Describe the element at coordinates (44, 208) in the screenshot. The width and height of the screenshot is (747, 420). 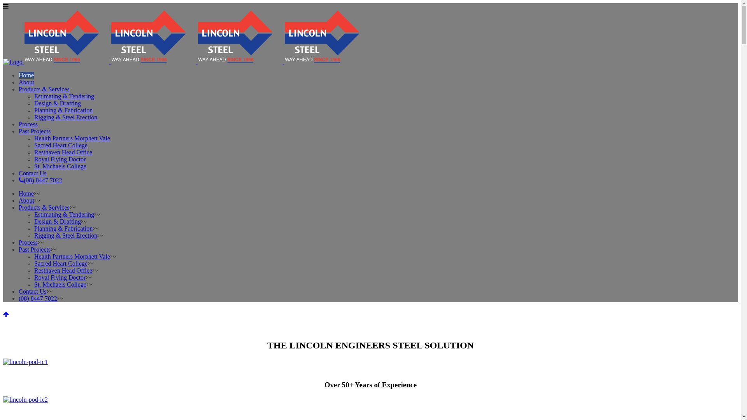
I see `Products & Services` at that location.